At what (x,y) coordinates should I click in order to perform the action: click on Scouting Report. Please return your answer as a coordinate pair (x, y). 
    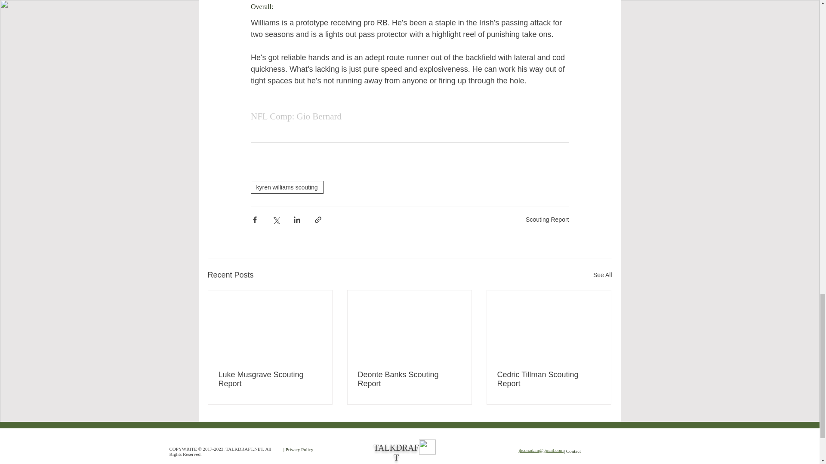
    Looking at the image, I should click on (547, 220).